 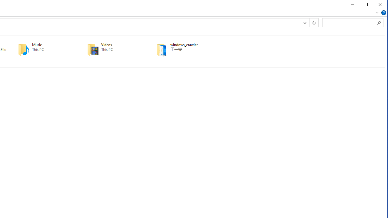 What do you see at coordinates (192, 45) in the screenshot?
I see `Name` at bounding box center [192, 45].